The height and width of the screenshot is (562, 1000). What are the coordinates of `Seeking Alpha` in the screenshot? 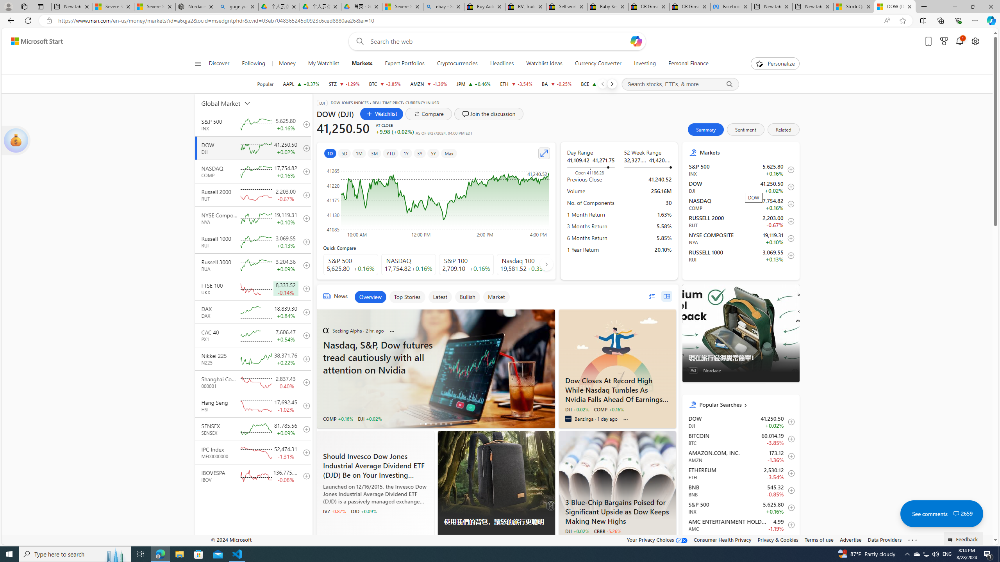 It's located at (326, 331).